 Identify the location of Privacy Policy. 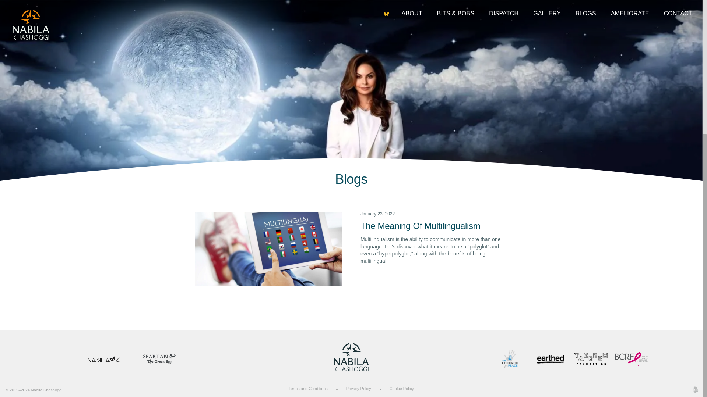
(359, 388).